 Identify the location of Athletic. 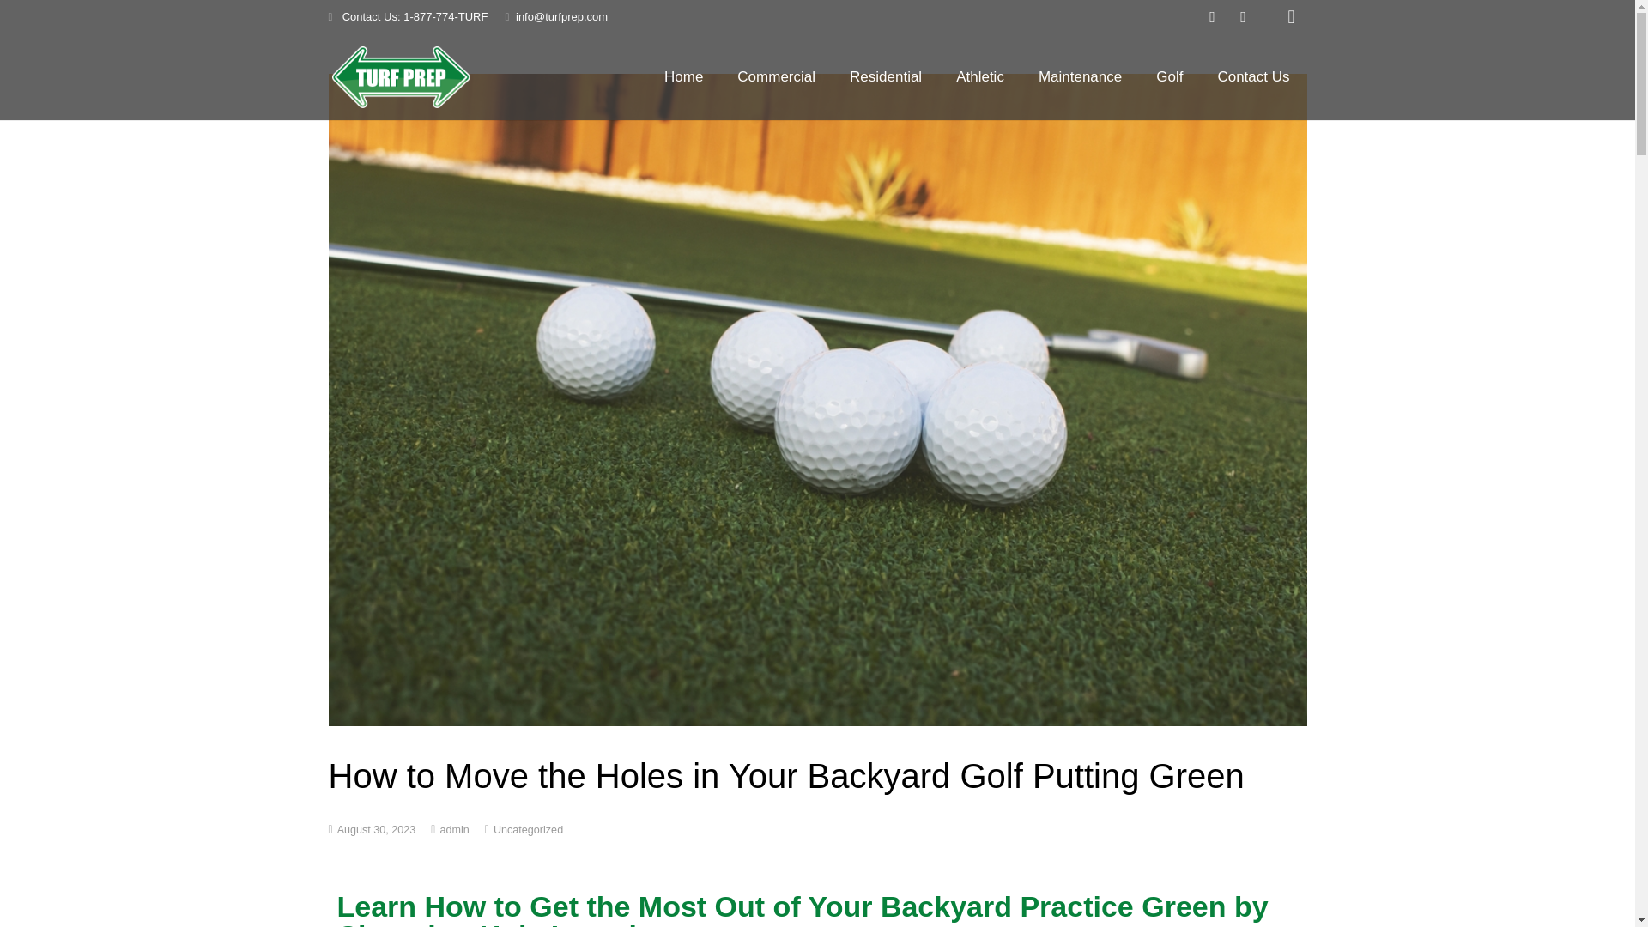
(980, 76).